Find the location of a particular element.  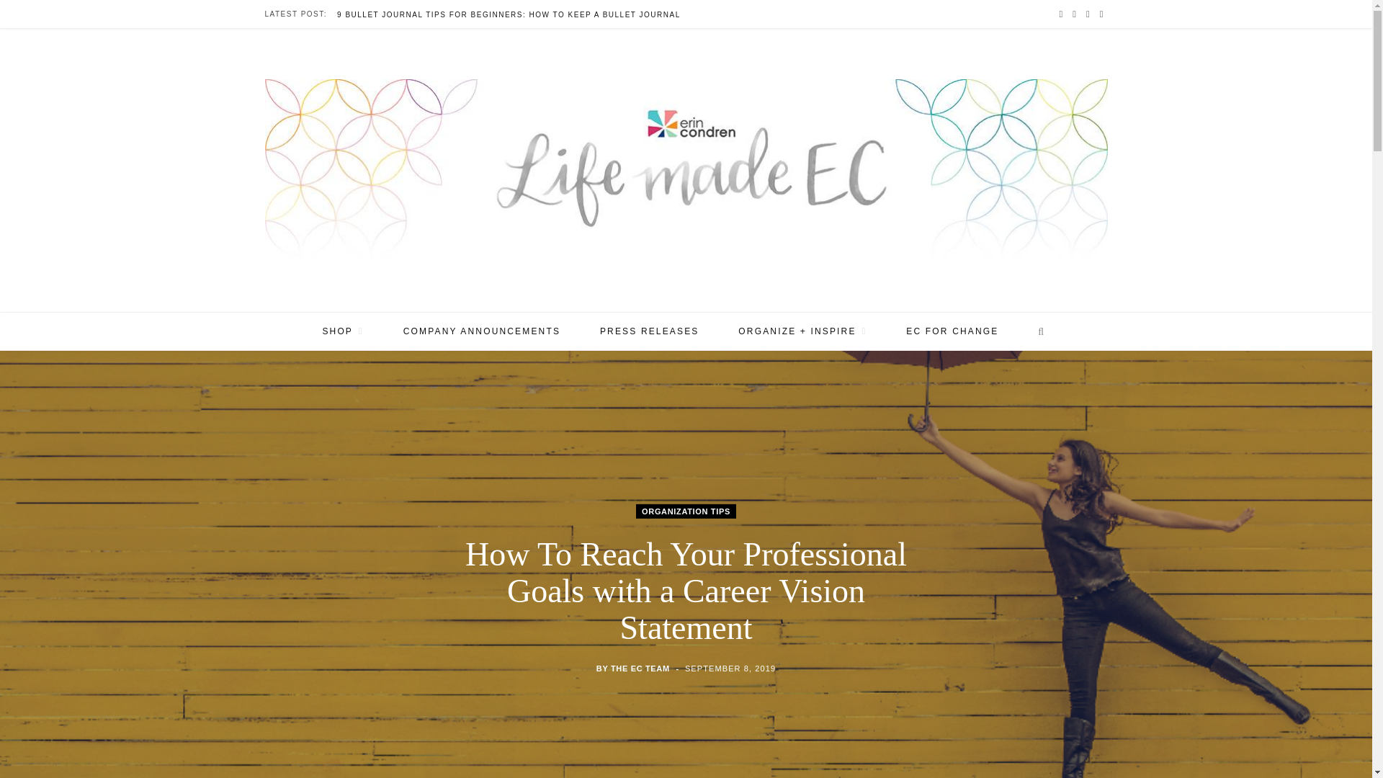

EC FOR CHANGE is located at coordinates (952, 331).